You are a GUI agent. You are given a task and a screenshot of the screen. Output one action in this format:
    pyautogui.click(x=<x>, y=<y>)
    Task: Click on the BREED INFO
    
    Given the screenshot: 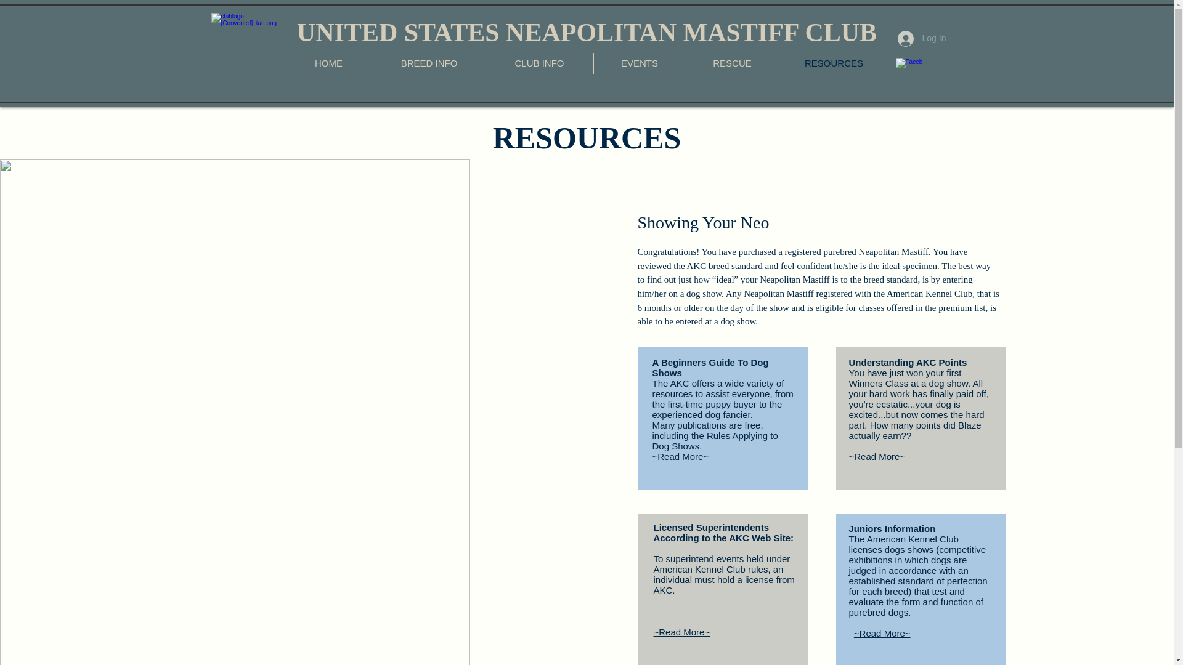 What is the action you would take?
    pyautogui.click(x=429, y=63)
    